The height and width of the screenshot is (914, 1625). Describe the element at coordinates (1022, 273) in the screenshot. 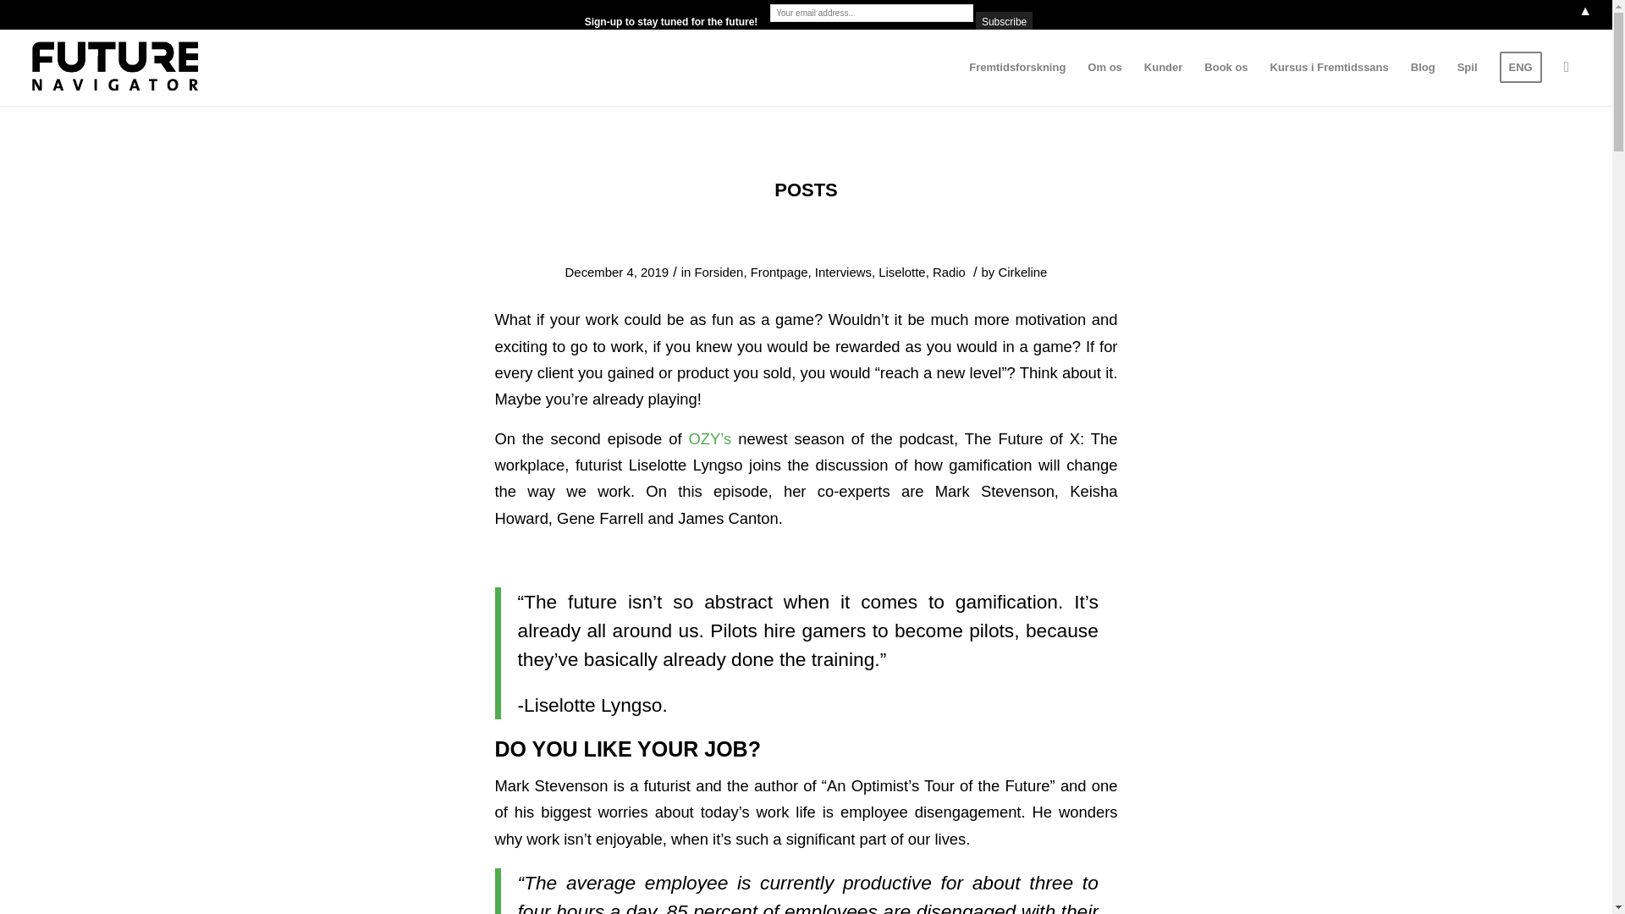

I see `Posts by Cirkeline` at that location.